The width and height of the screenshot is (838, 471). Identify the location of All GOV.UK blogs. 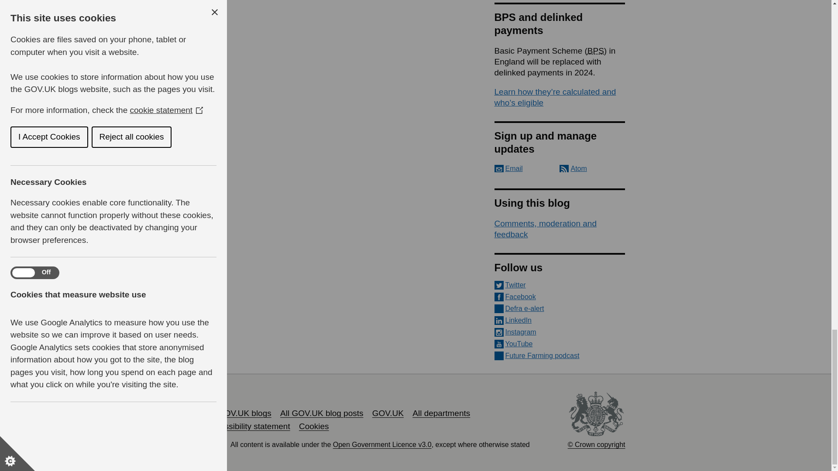
(238, 413).